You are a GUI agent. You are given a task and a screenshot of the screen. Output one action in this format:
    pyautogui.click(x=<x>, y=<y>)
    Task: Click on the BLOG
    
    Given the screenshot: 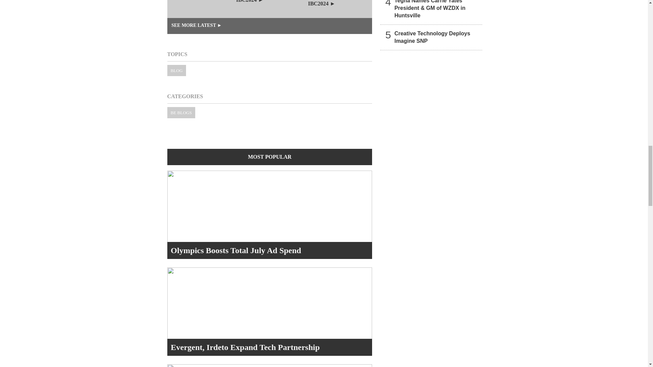 What is the action you would take?
    pyautogui.click(x=177, y=70)
    